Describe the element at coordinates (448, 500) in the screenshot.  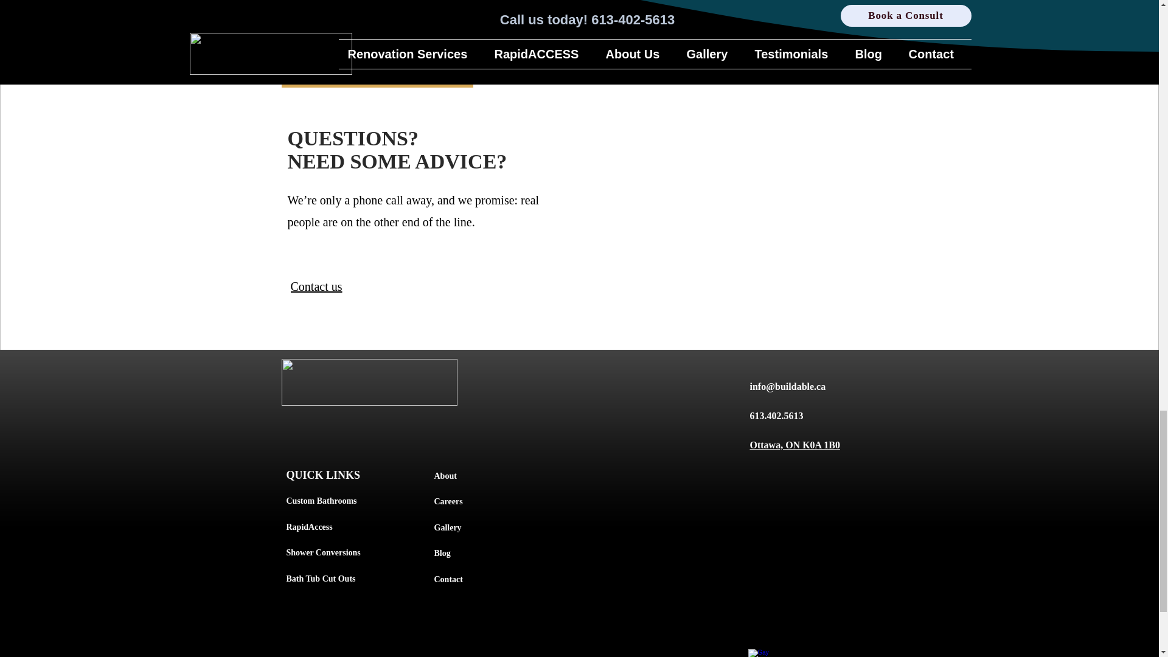
I see `Careers` at that location.